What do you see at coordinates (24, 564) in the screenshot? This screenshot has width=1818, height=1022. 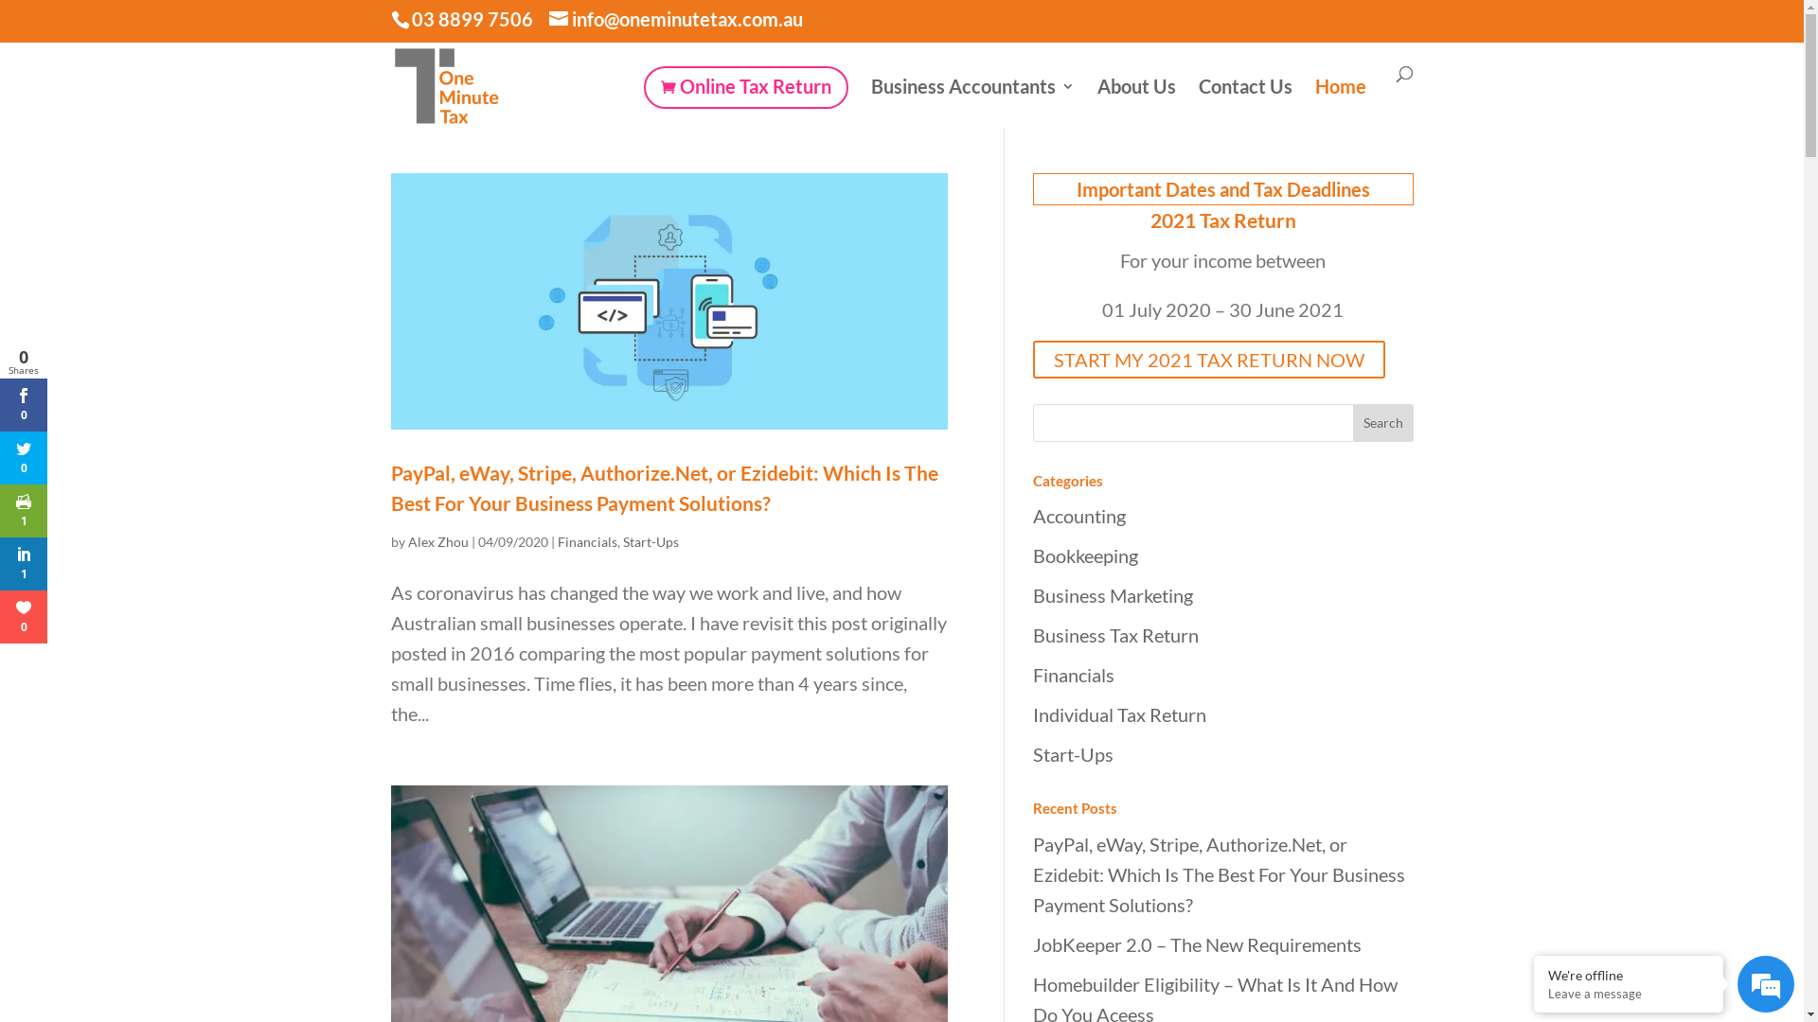 I see `1` at bounding box center [24, 564].